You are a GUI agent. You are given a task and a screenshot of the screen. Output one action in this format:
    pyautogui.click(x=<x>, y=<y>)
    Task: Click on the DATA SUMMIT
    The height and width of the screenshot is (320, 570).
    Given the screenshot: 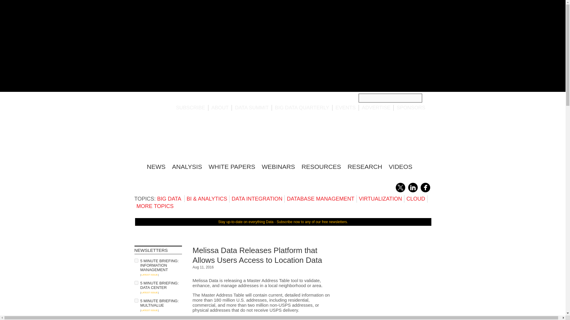 What is the action you would take?
    pyautogui.click(x=252, y=108)
    